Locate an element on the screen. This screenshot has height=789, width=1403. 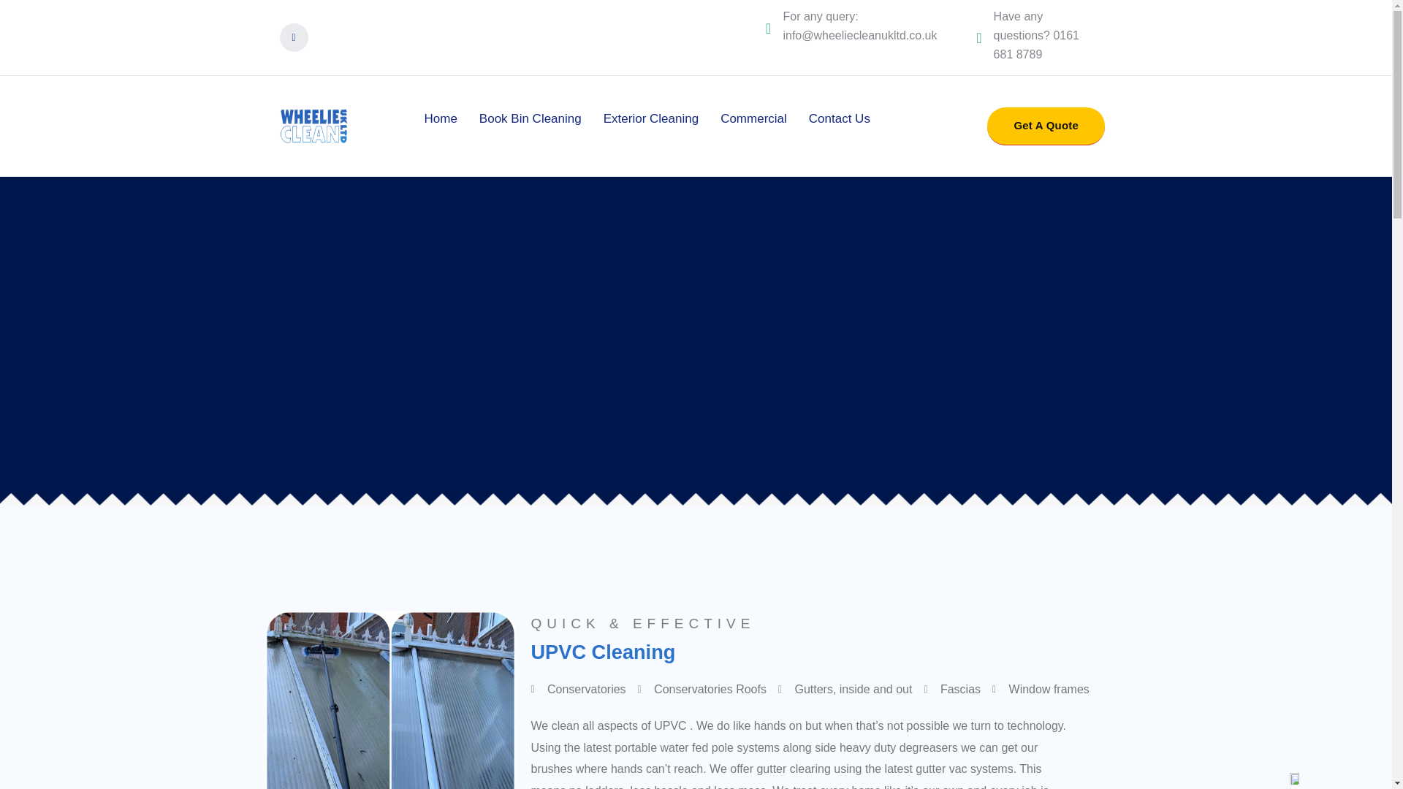
Book Bin Cleaning is located at coordinates (531, 118).